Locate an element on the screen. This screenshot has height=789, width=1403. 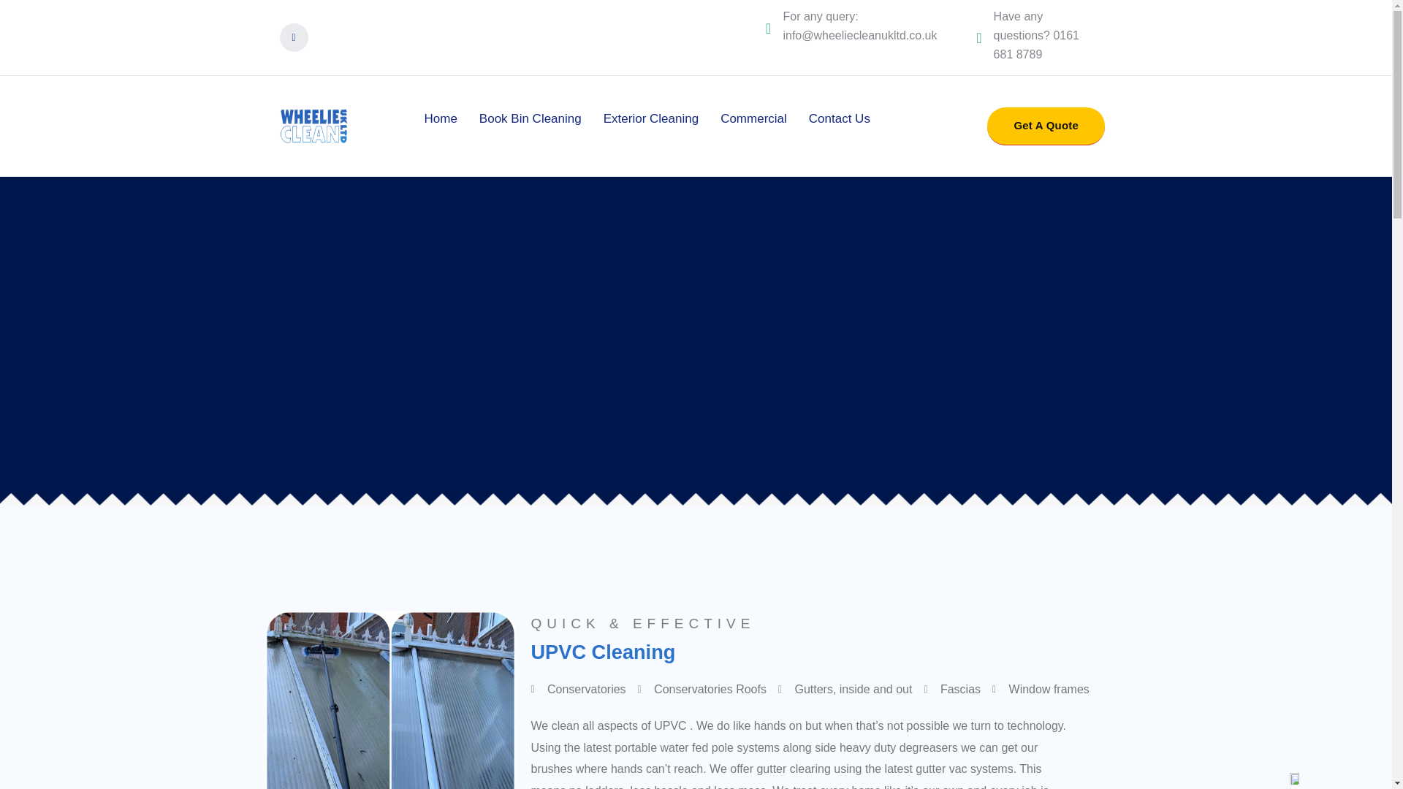
Book Bin Cleaning is located at coordinates (531, 118).